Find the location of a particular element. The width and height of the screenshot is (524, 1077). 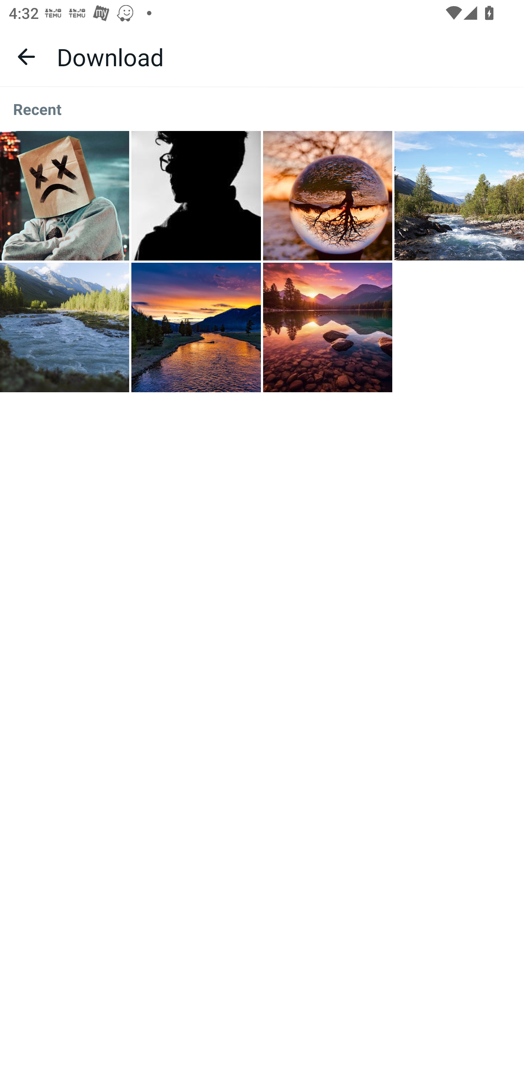

Photo is located at coordinates (196, 196).